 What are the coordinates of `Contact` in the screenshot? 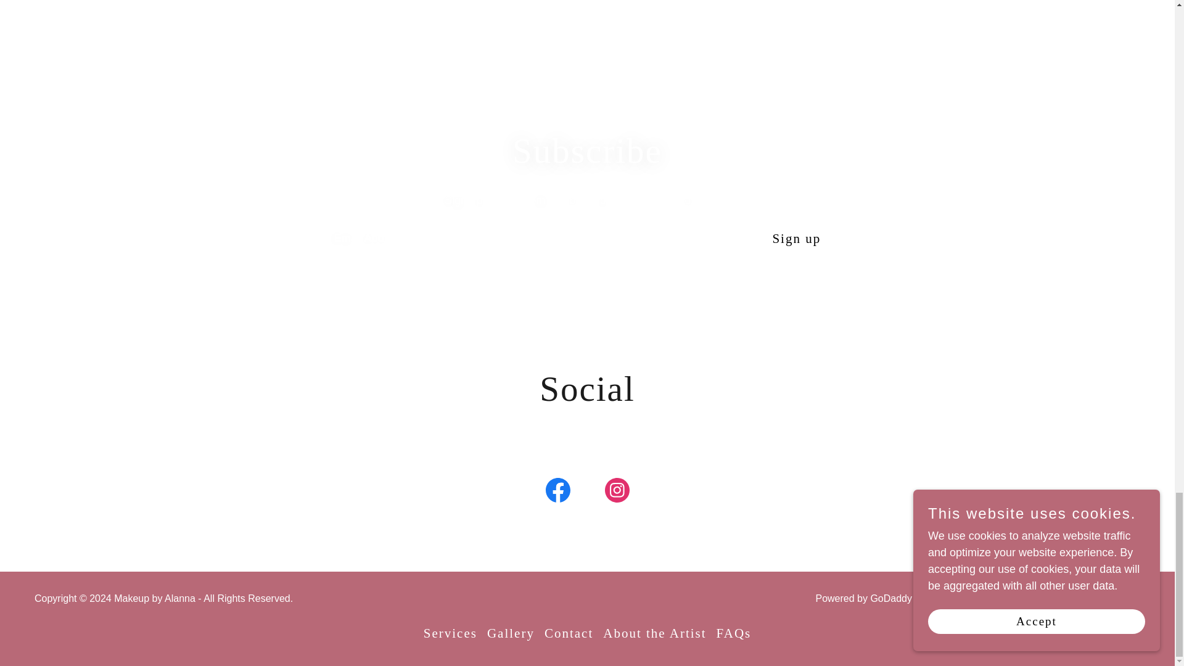 It's located at (569, 633).